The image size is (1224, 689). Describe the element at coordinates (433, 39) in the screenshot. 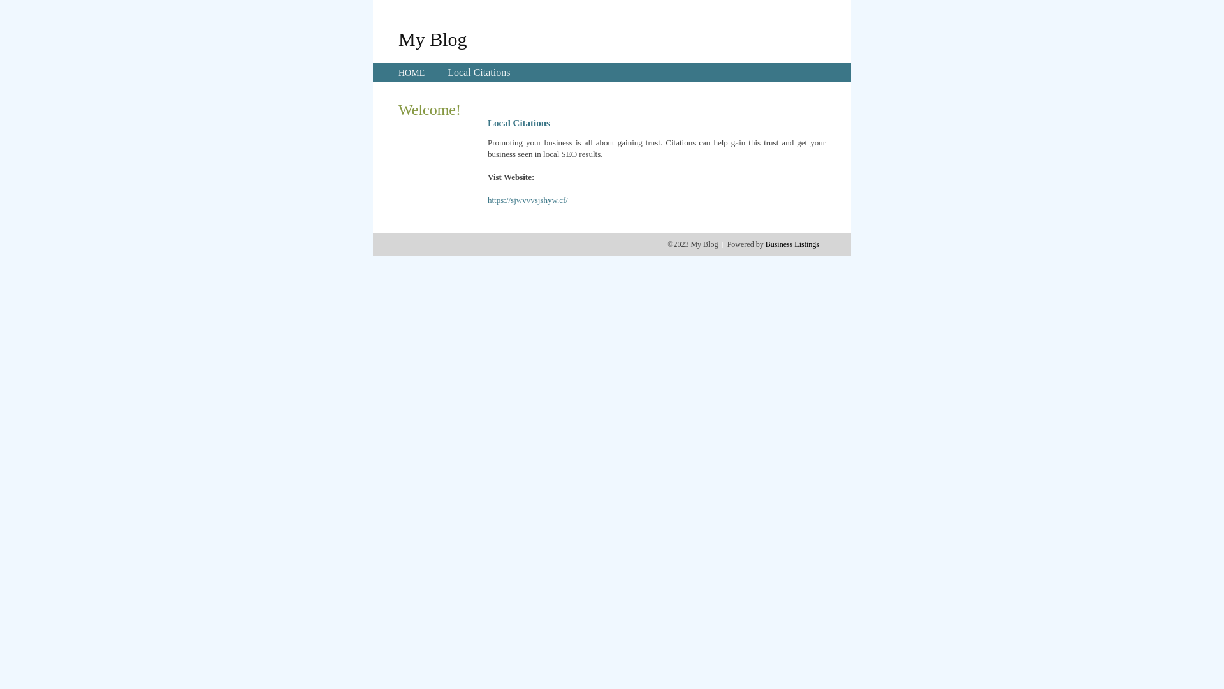

I see `My Blog` at that location.